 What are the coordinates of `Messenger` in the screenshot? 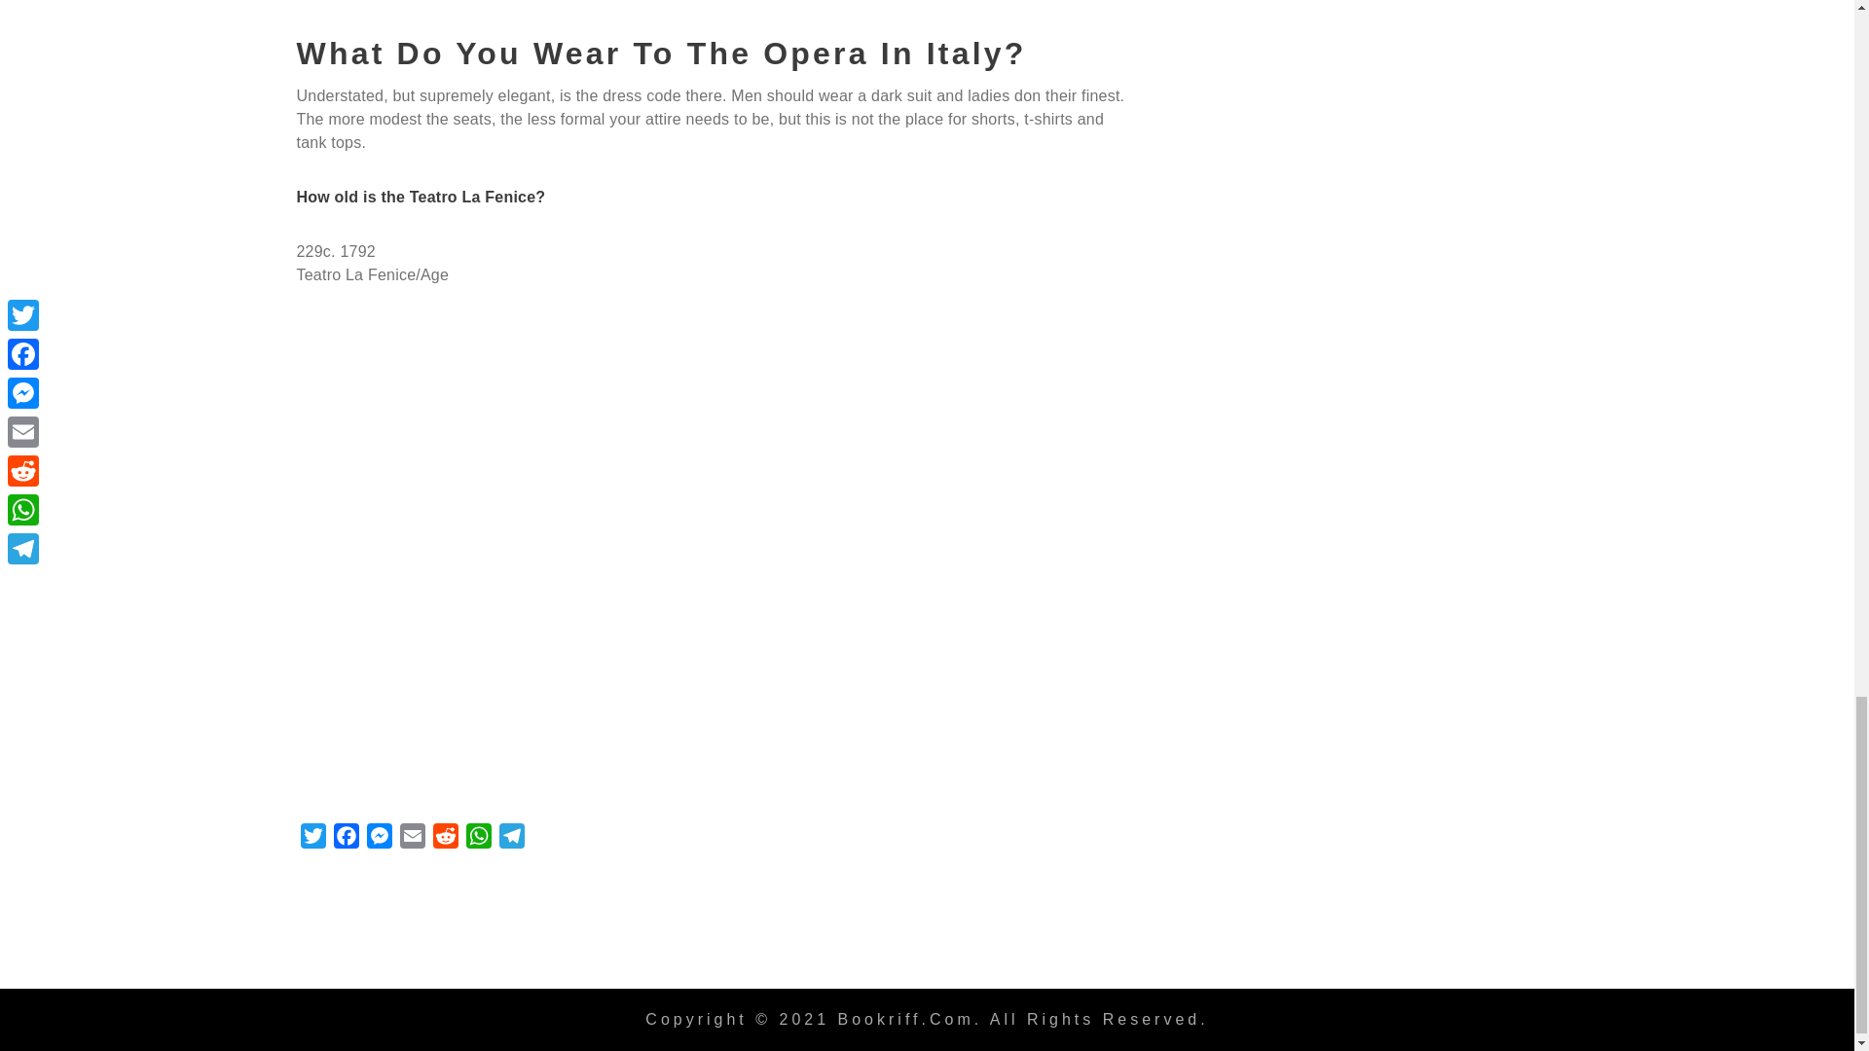 It's located at (378, 839).